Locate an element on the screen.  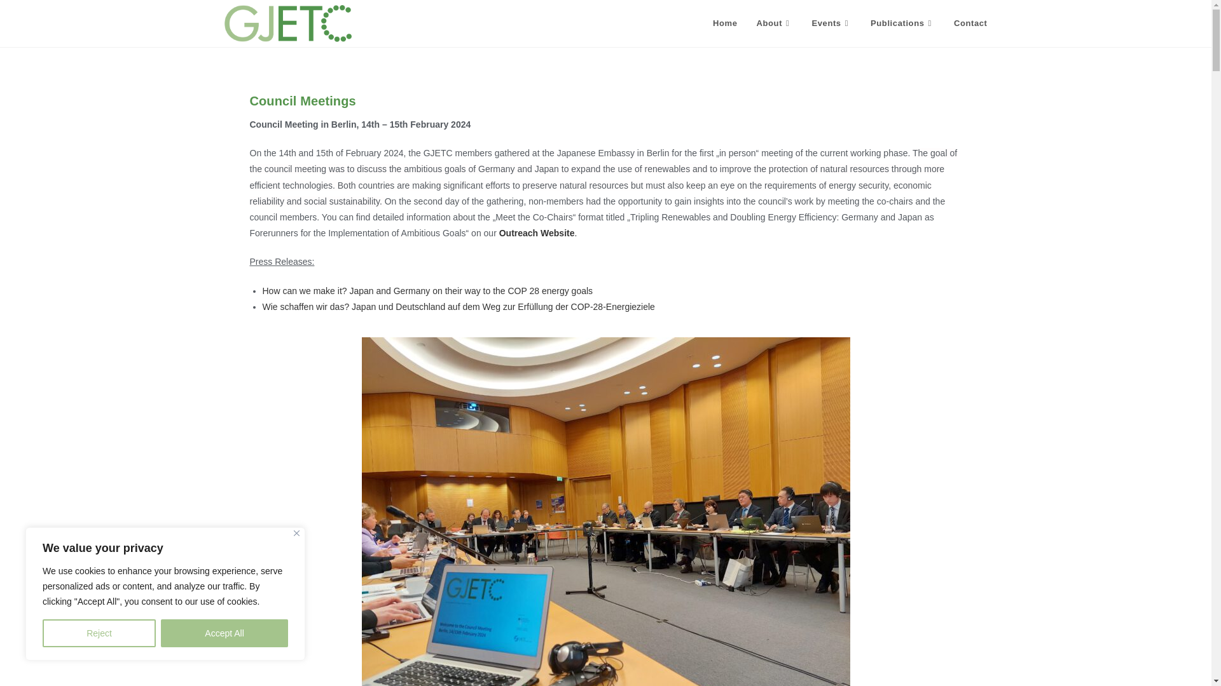
About is located at coordinates (775, 24).